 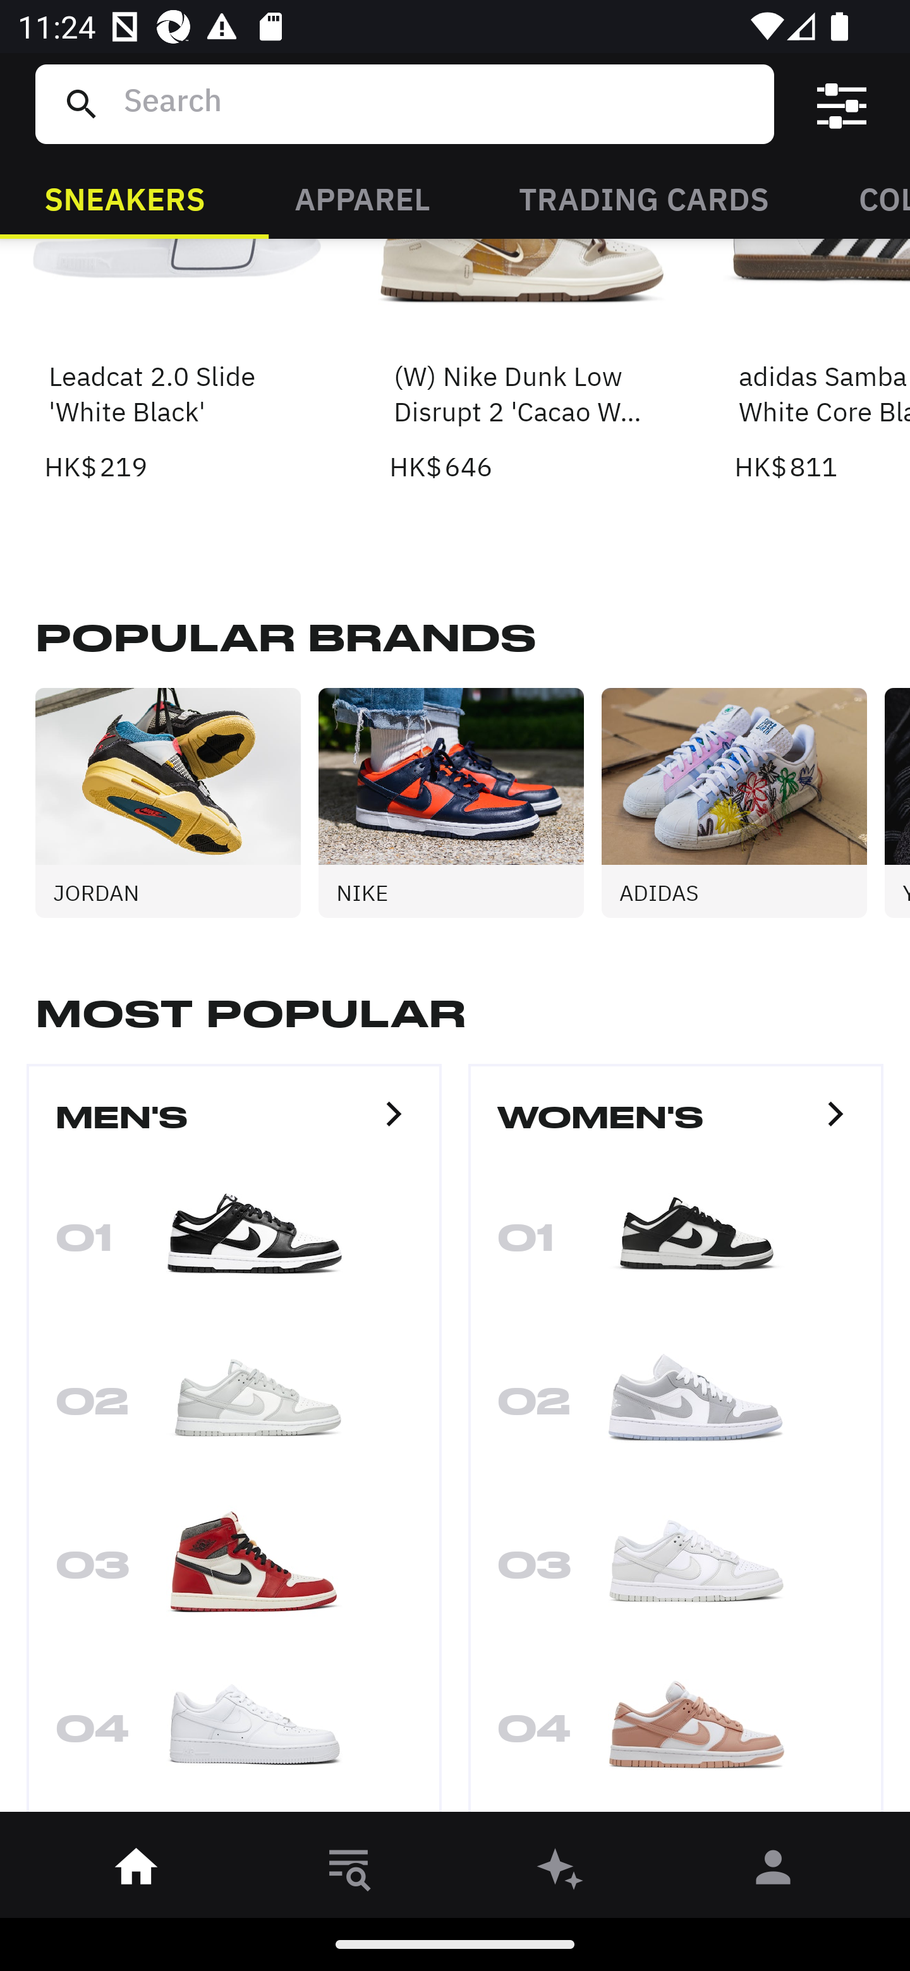 I want to click on , so click(x=842, y=104).